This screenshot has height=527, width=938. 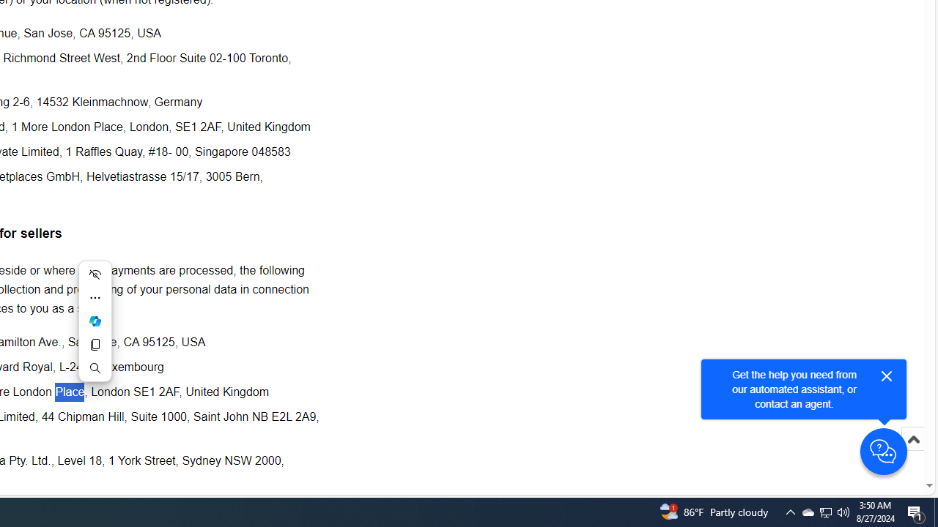 What do you see at coordinates (95, 297) in the screenshot?
I see `More actions` at bounding box center [95, 297].